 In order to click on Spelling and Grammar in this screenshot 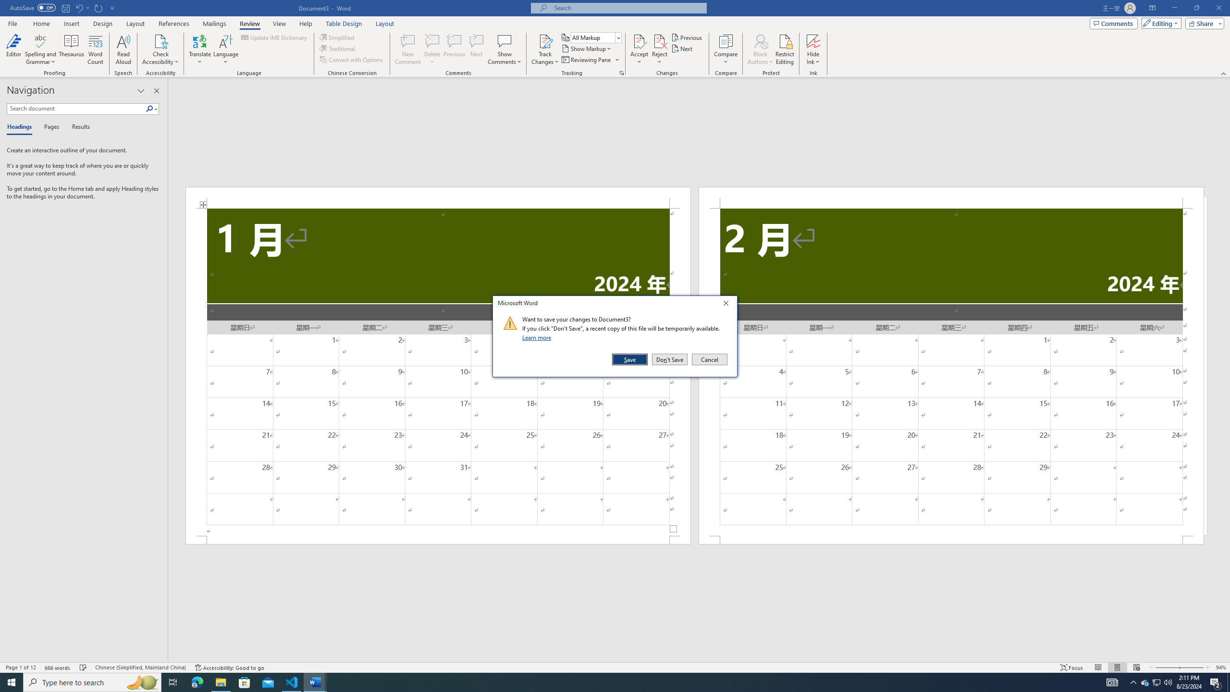, I will do `click(41, 41)`.